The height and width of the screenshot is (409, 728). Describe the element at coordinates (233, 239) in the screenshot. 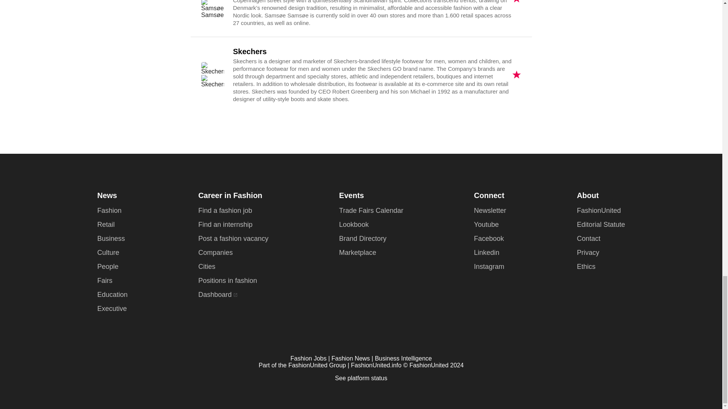

I see `Post a fashion vacancy` at that location.